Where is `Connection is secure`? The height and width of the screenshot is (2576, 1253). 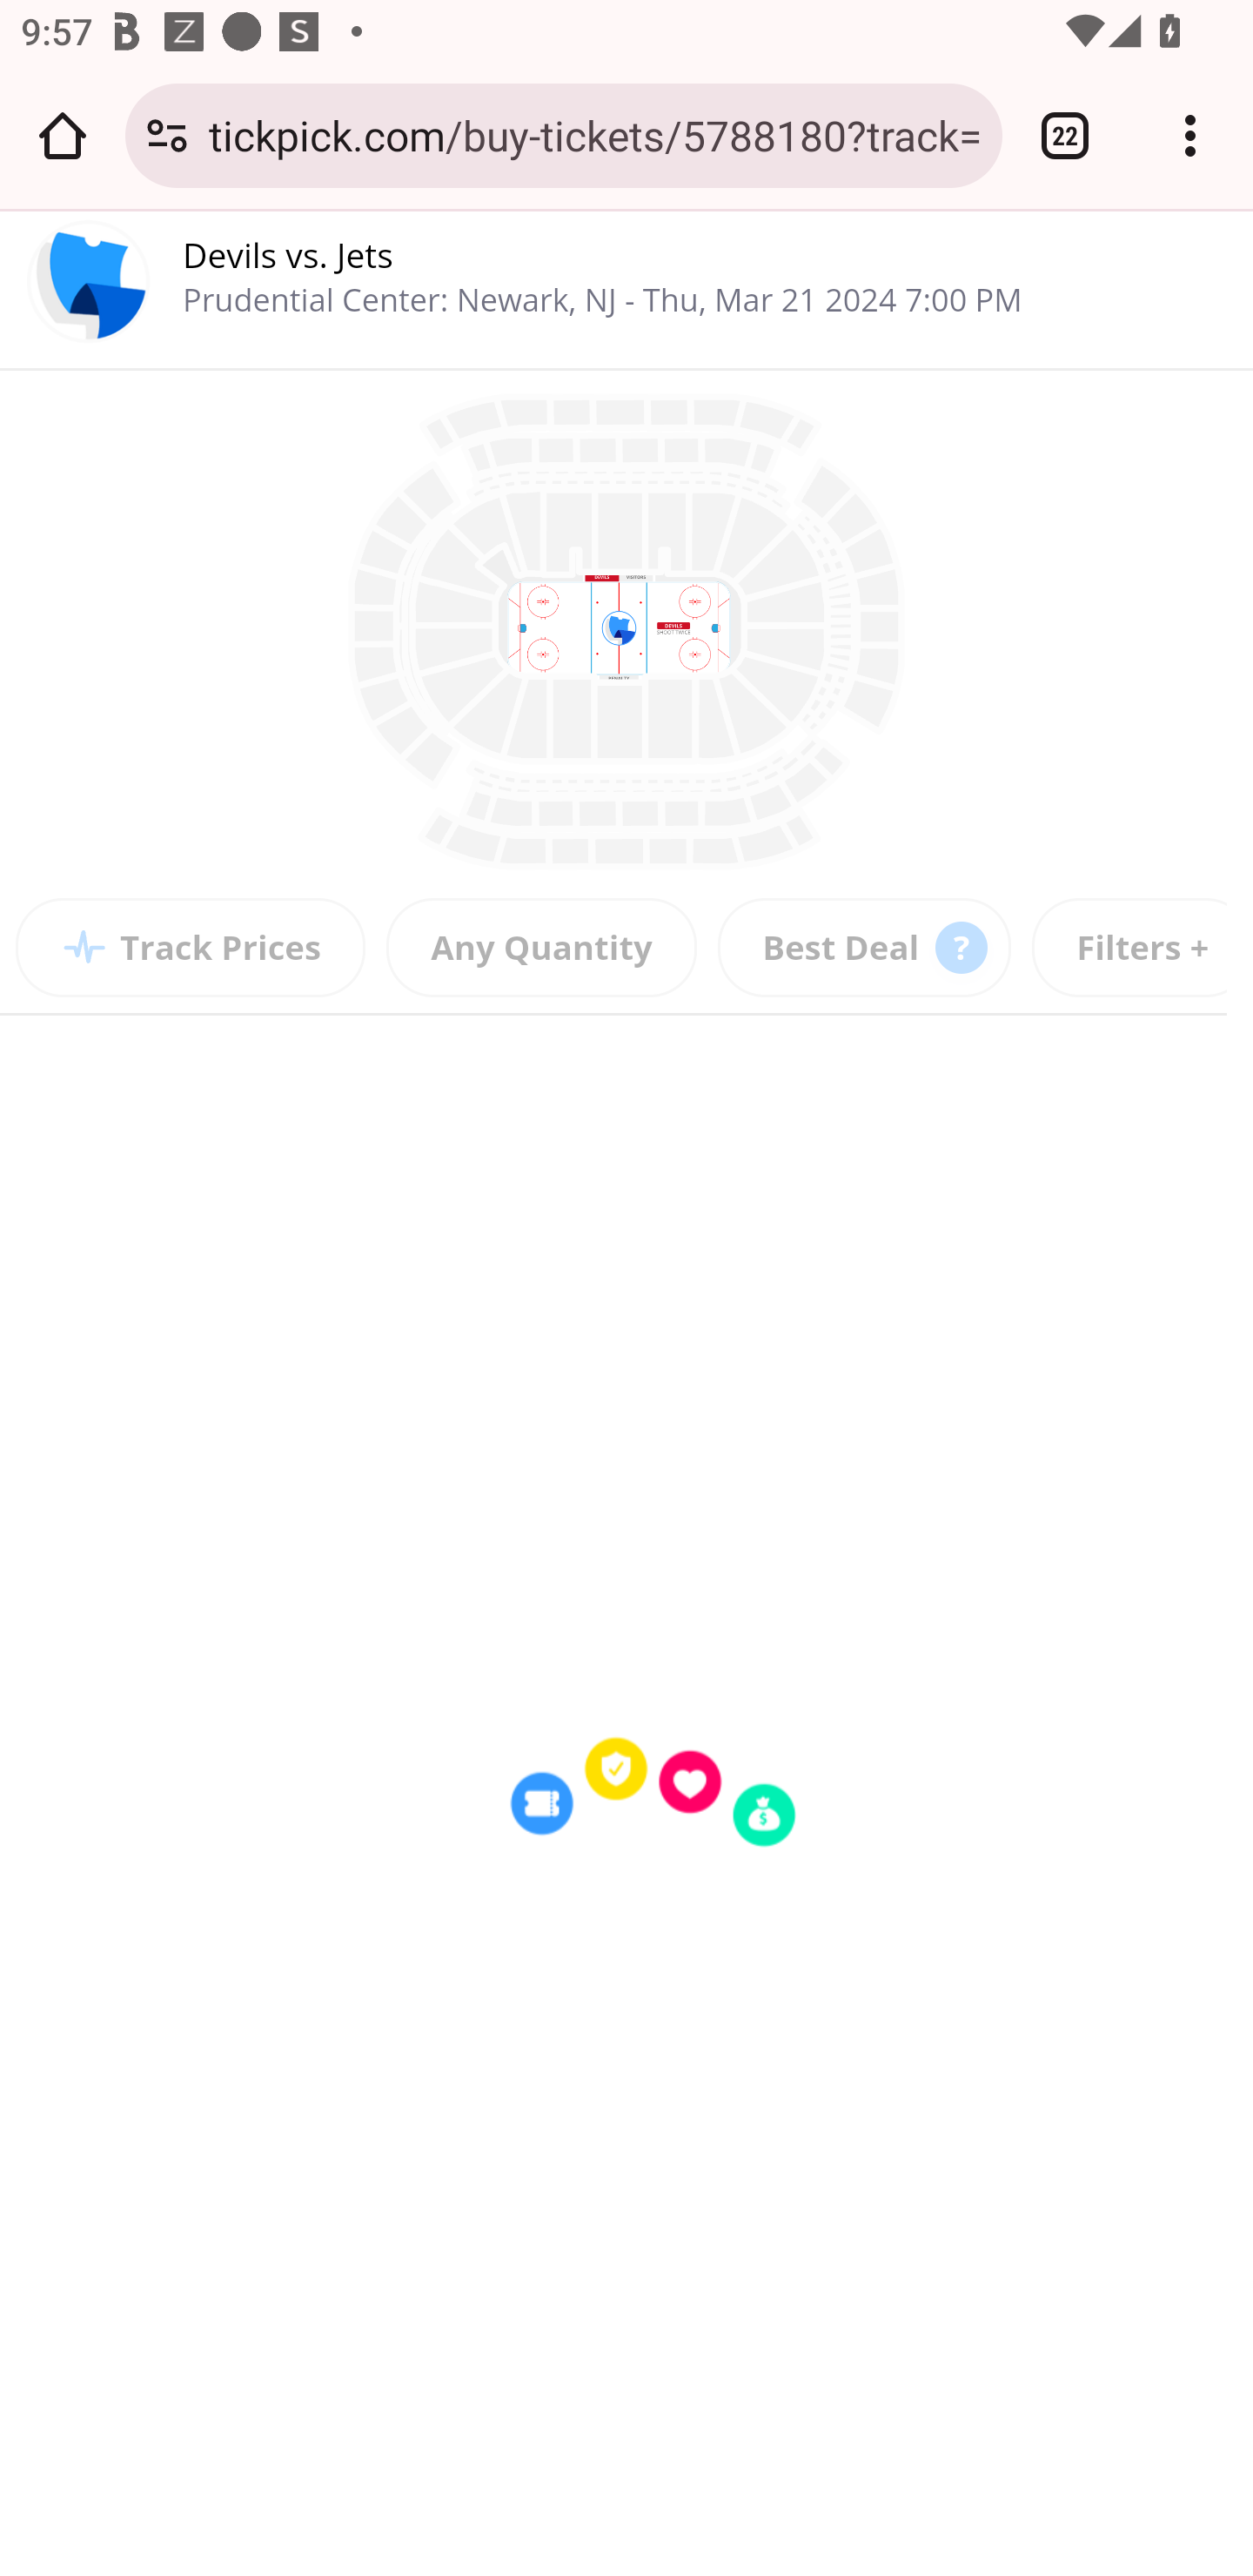
Connection is secure is located at coordinates (167, 135).